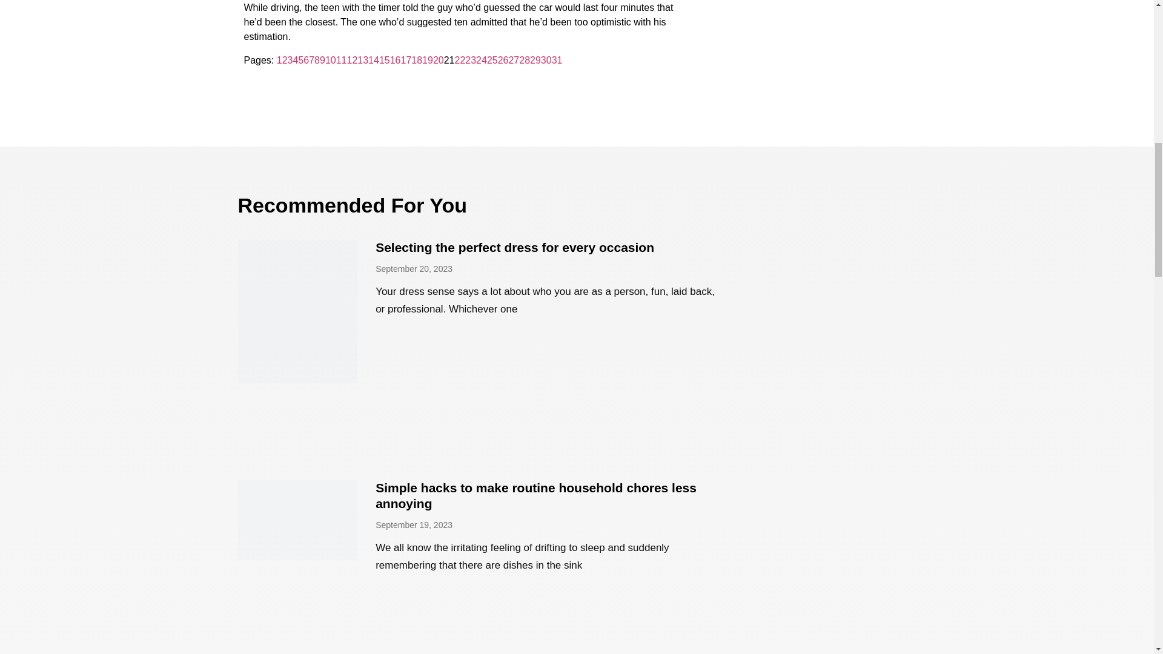  What do you see at coordinates (417, 60) in the screenshot?
I see `18` at bounding box center [417, 60].